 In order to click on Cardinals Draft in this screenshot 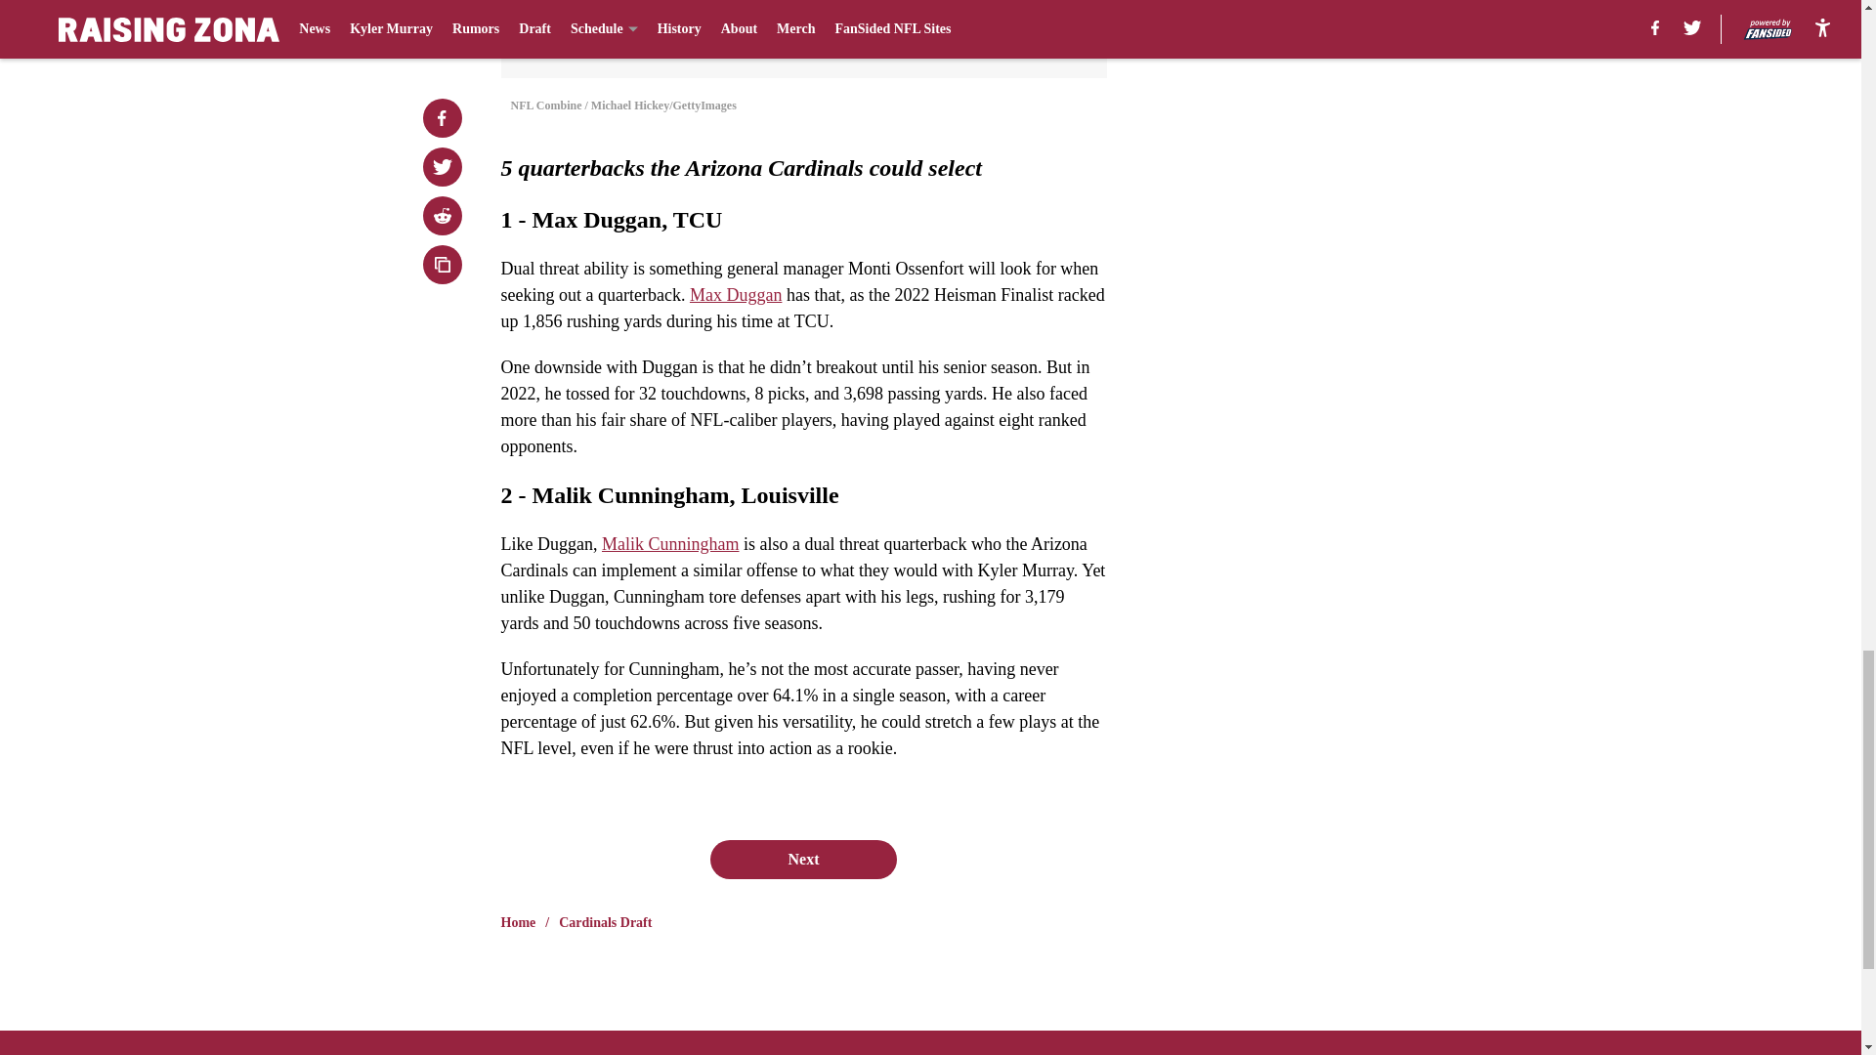, I will do `click(605, 922)`.